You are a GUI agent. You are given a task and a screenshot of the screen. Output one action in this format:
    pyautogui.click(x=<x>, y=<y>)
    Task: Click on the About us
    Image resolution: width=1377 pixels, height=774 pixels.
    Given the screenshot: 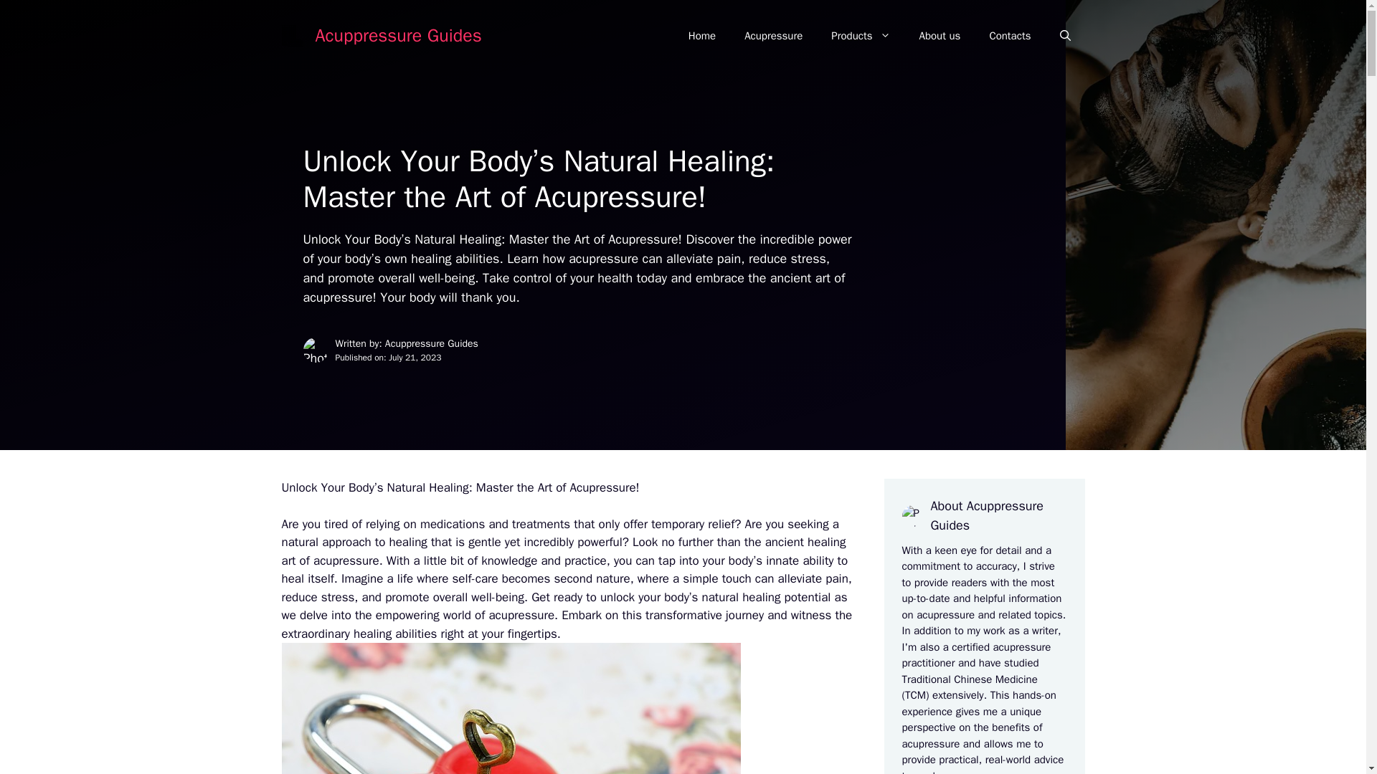 What is the action you would take?
    pyautogui.click(x=940, y=36)
    